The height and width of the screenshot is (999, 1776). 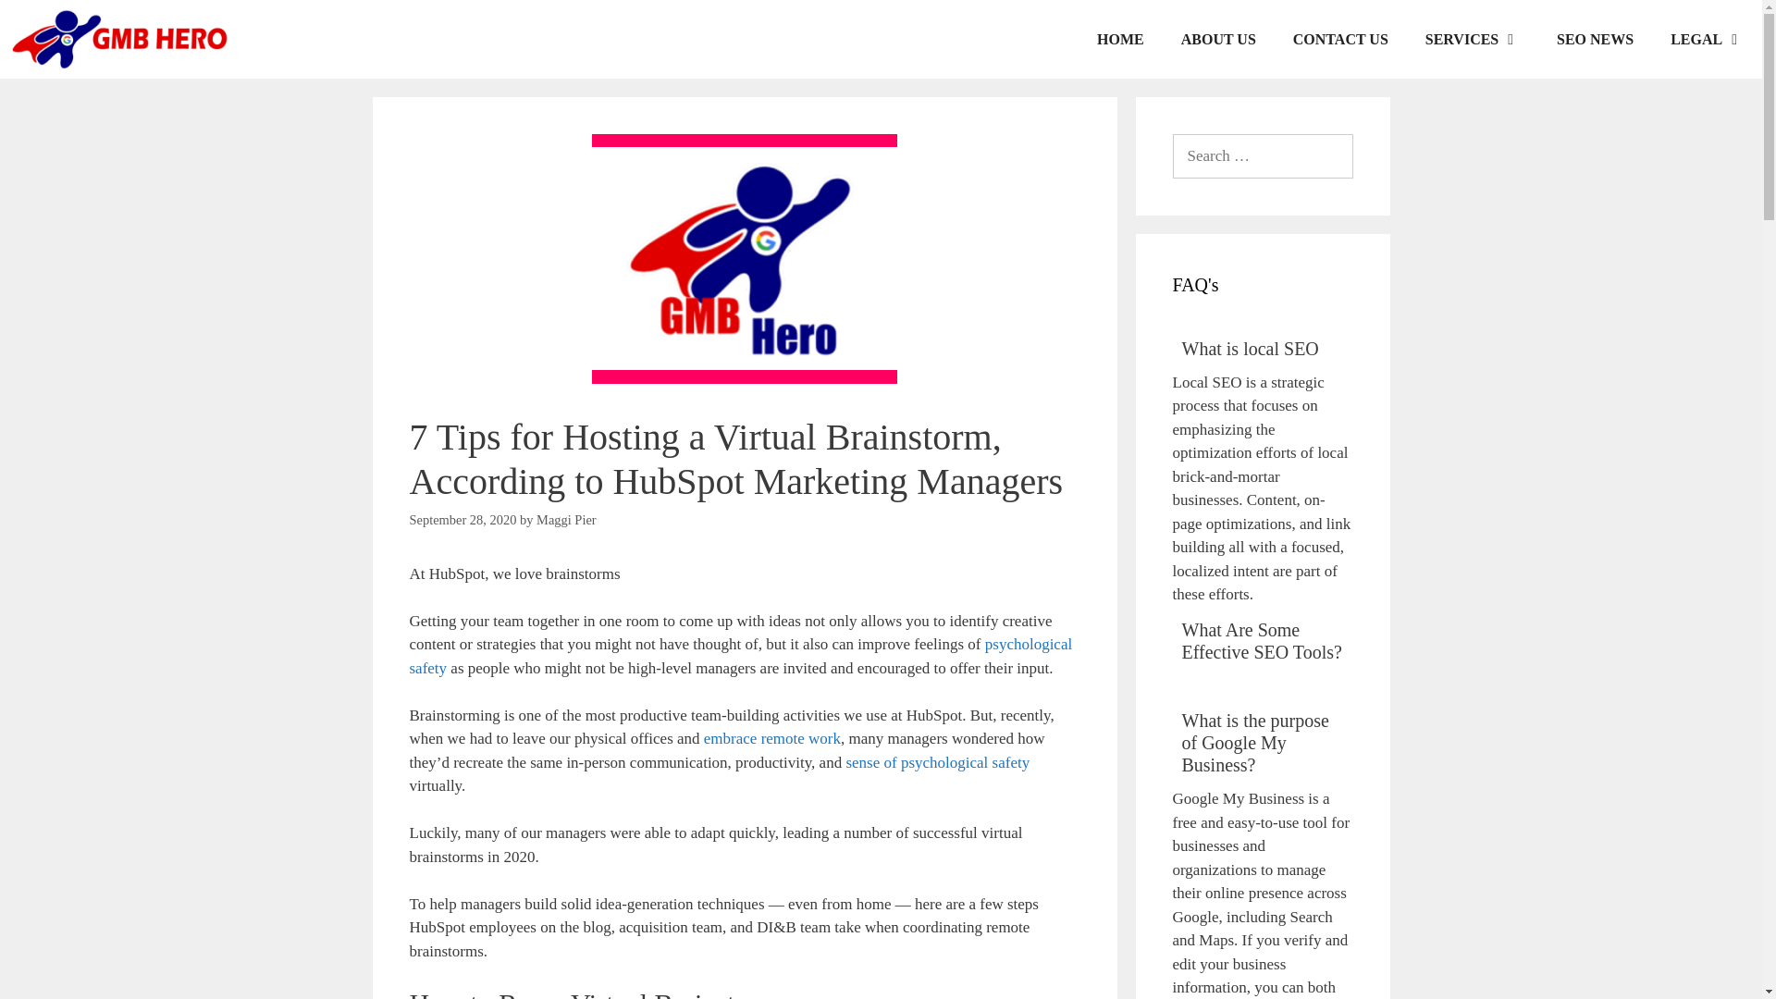 I want to click on ABOUT US, so click(x=1219, y=39).